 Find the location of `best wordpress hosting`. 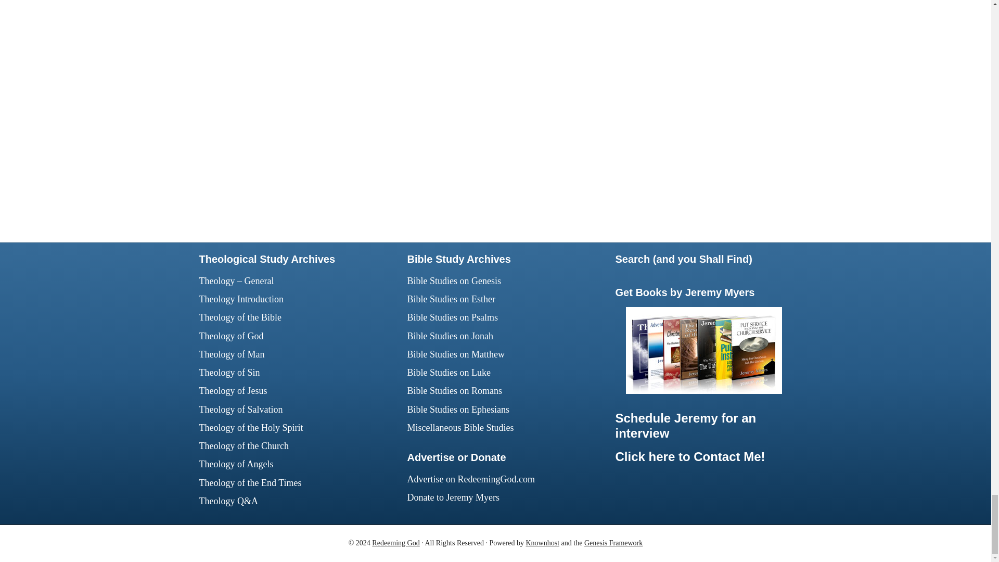

best wordpress hosting is located at coordinates (542, 542).